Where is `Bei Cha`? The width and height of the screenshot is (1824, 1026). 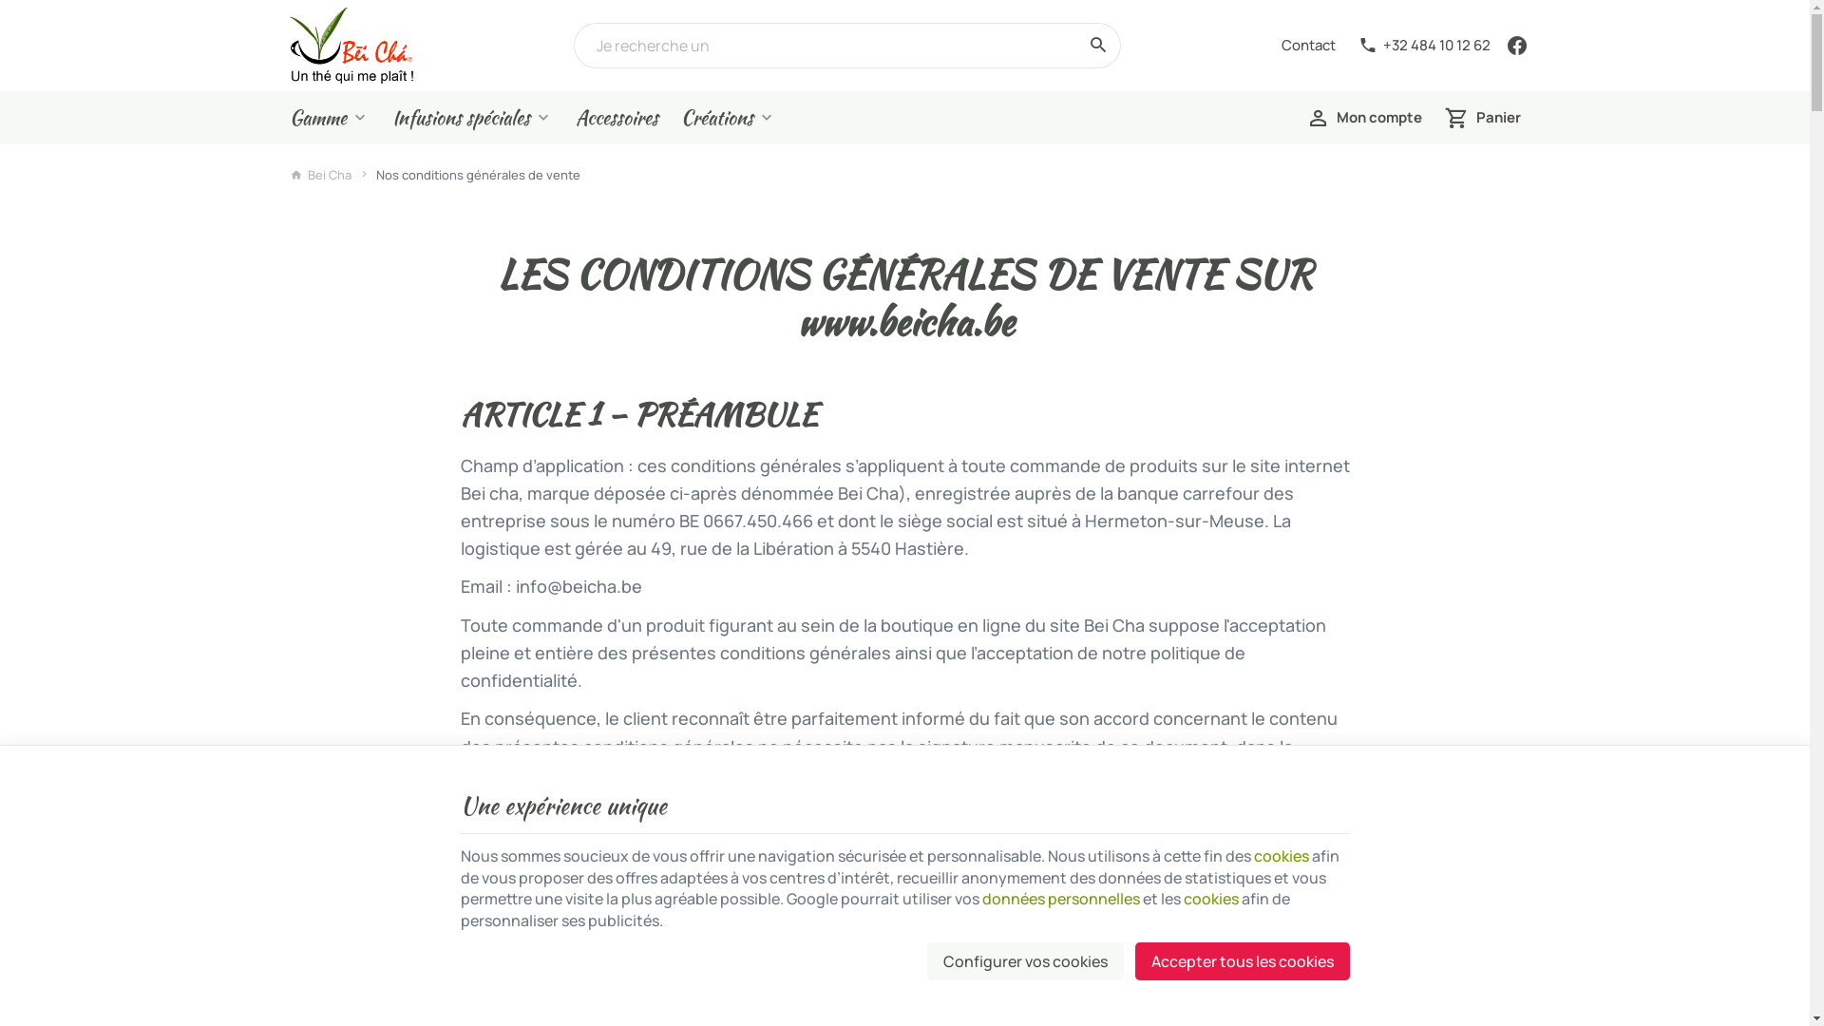 Bei Cha is located at coordinates (320, 175).